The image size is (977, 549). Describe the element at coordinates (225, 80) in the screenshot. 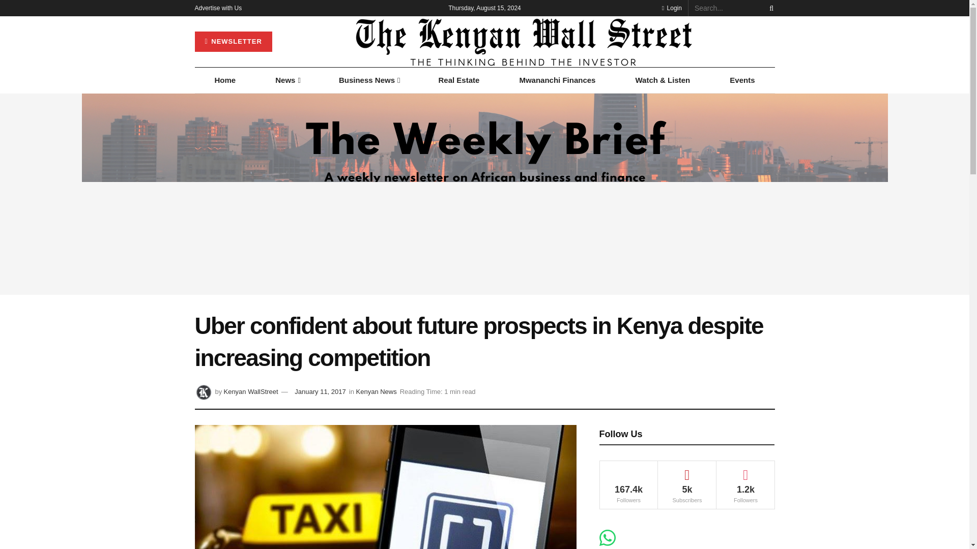

I see `Home` at that location.